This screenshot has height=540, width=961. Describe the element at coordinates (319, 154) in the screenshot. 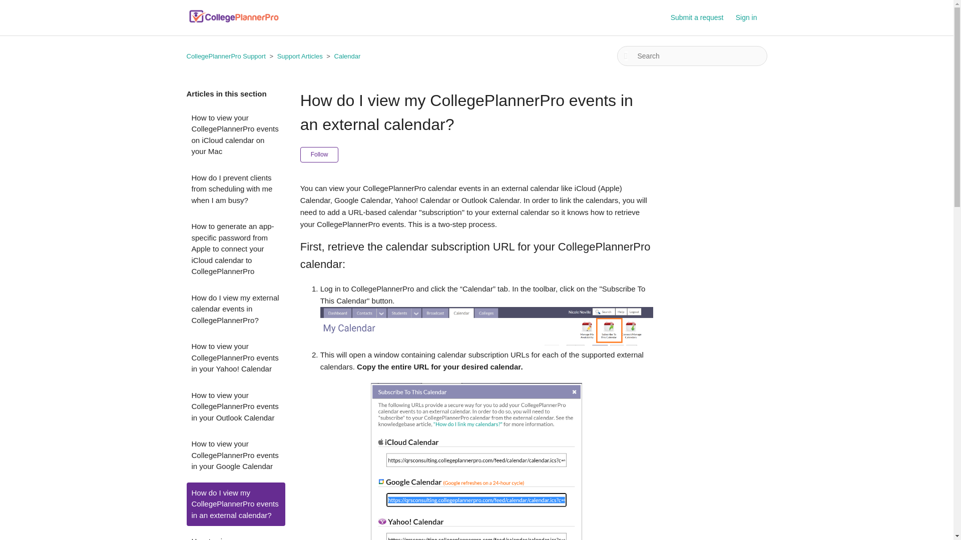

I see `Opens a sign-in dialog` at that location.